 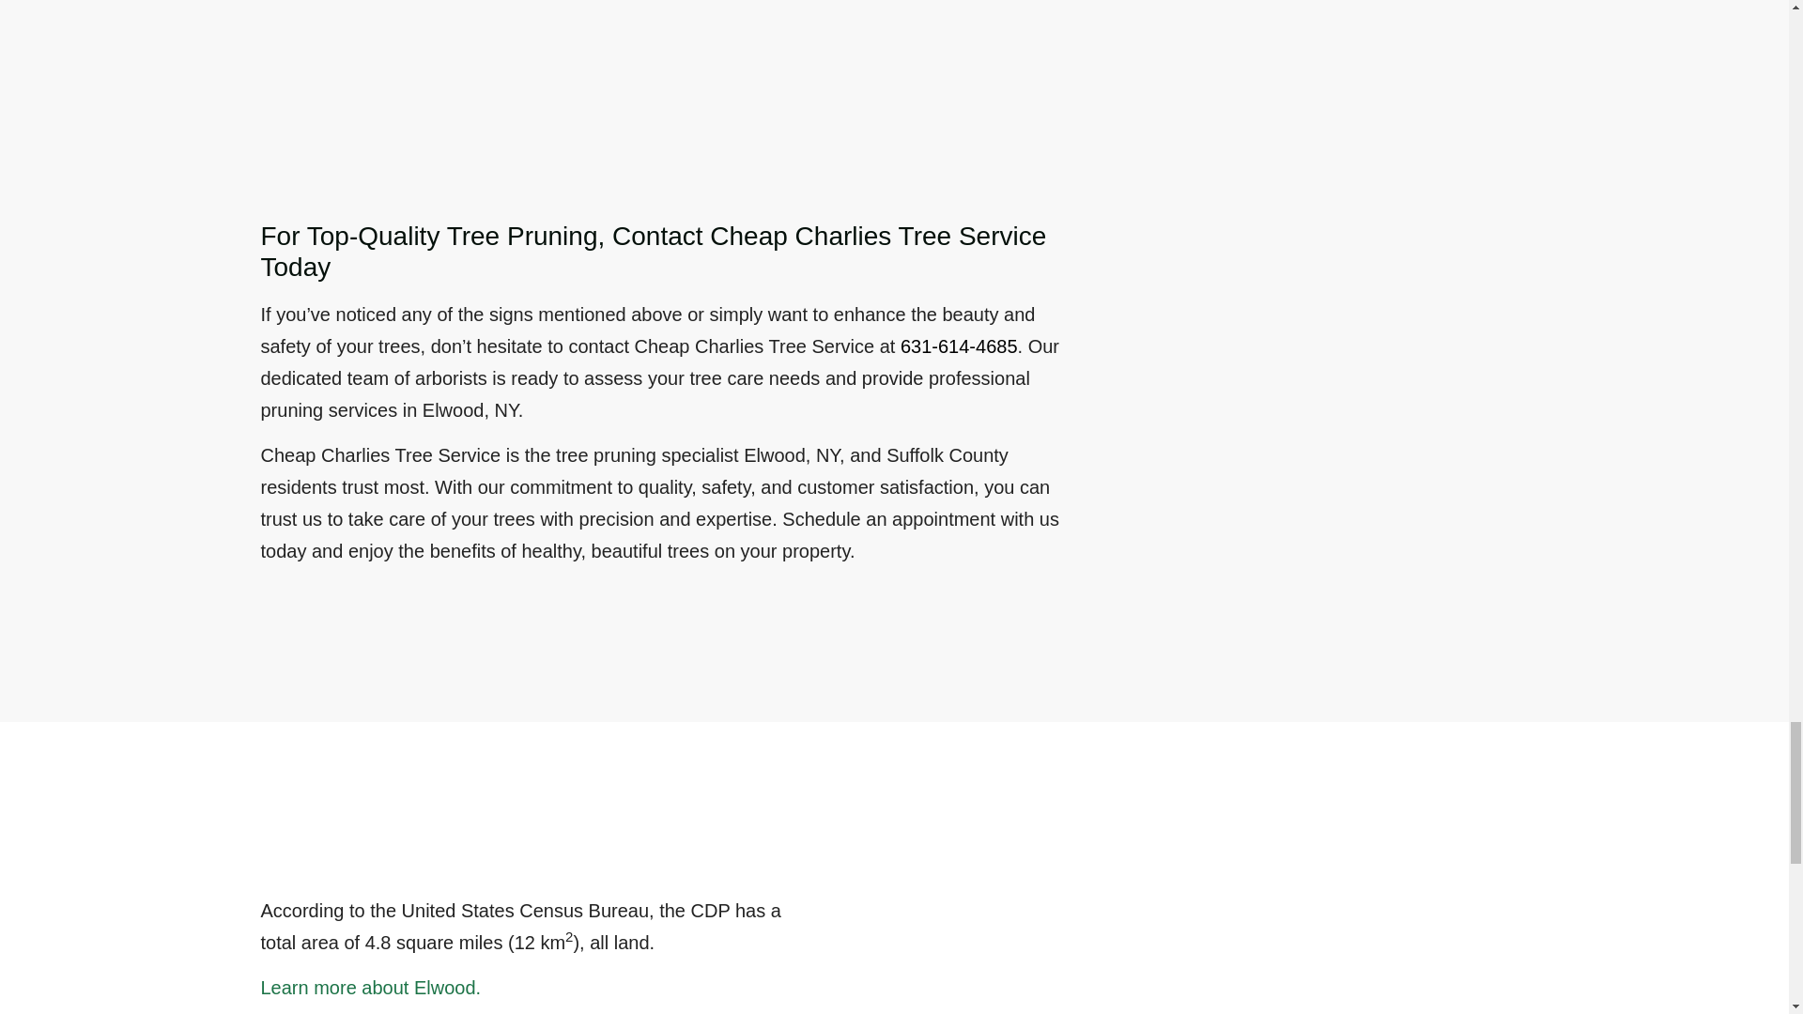 I want to click on Learn more about Elwood., so click(x=371, y=988).